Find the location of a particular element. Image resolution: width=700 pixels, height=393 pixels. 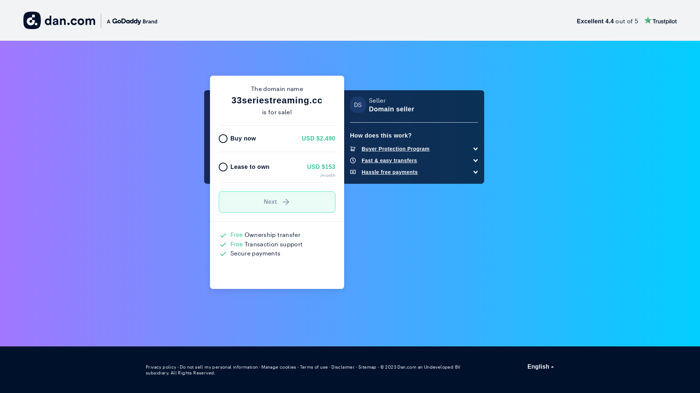

Sitemap is located at coordinates (367, 367).